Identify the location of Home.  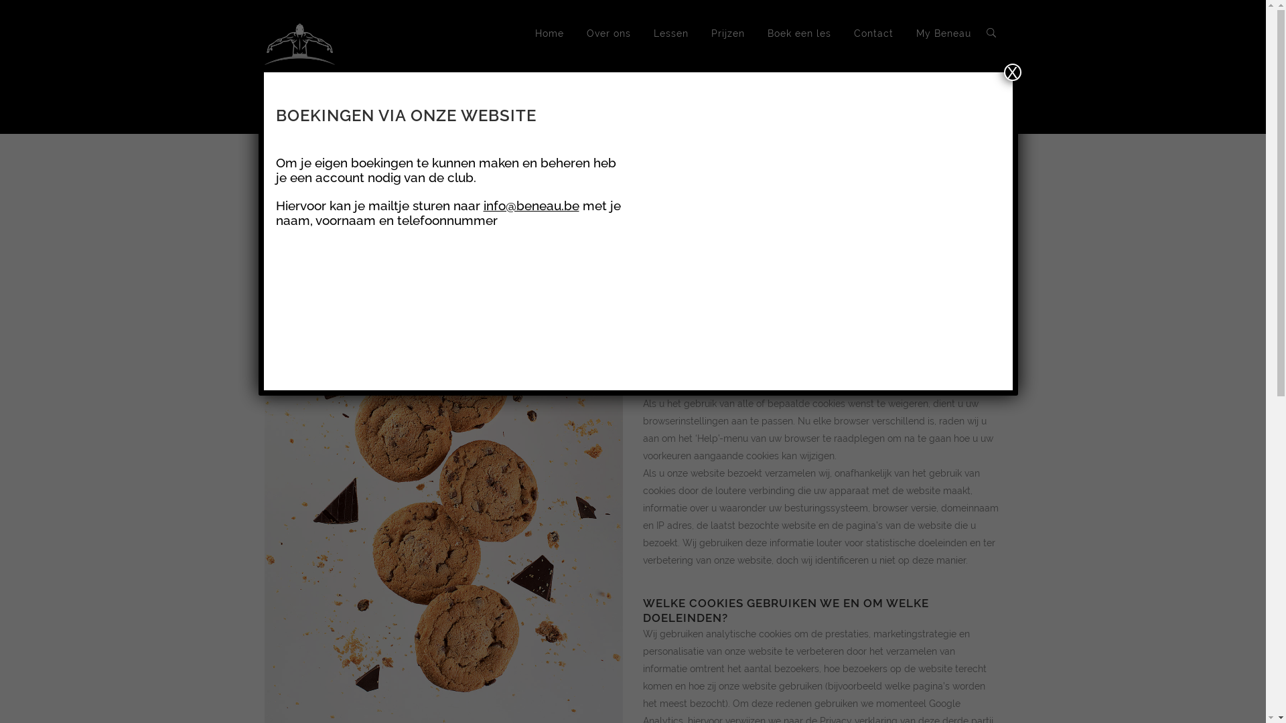
(549, 33).